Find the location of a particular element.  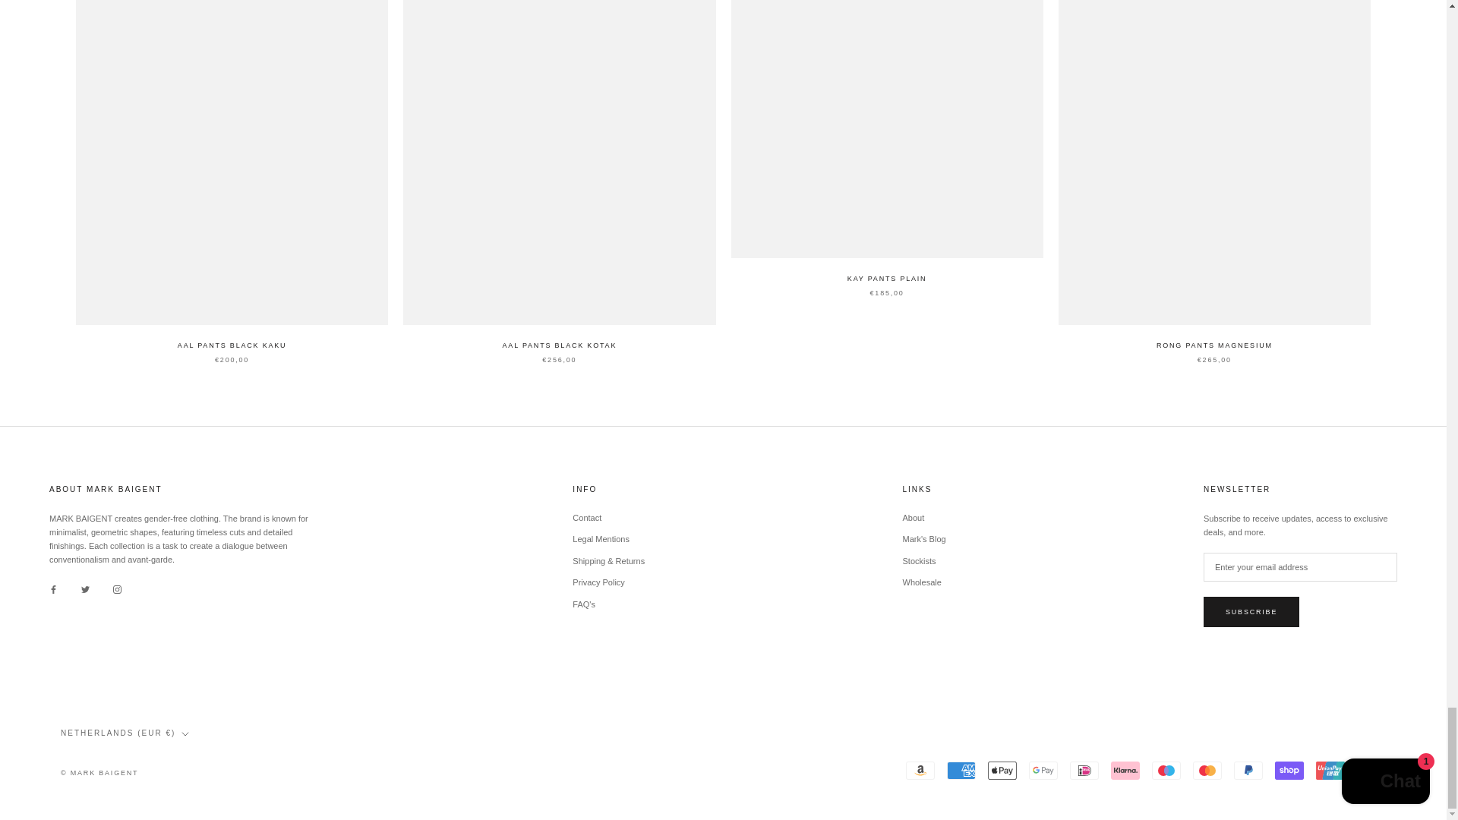

Mastercard is located at coordinates (1207, 771).